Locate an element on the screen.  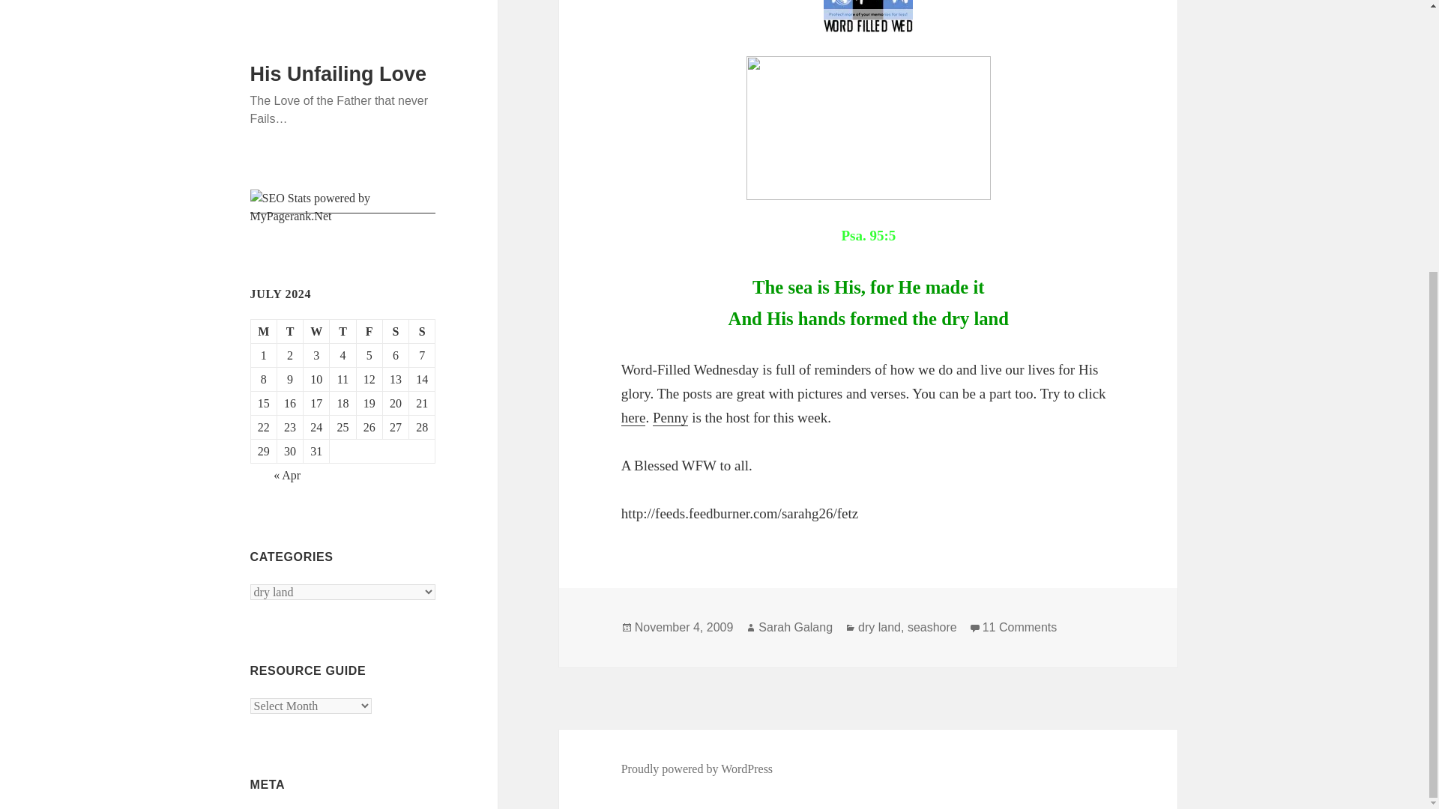
Nehemiah Superfood is located at coordinates (634, 418).